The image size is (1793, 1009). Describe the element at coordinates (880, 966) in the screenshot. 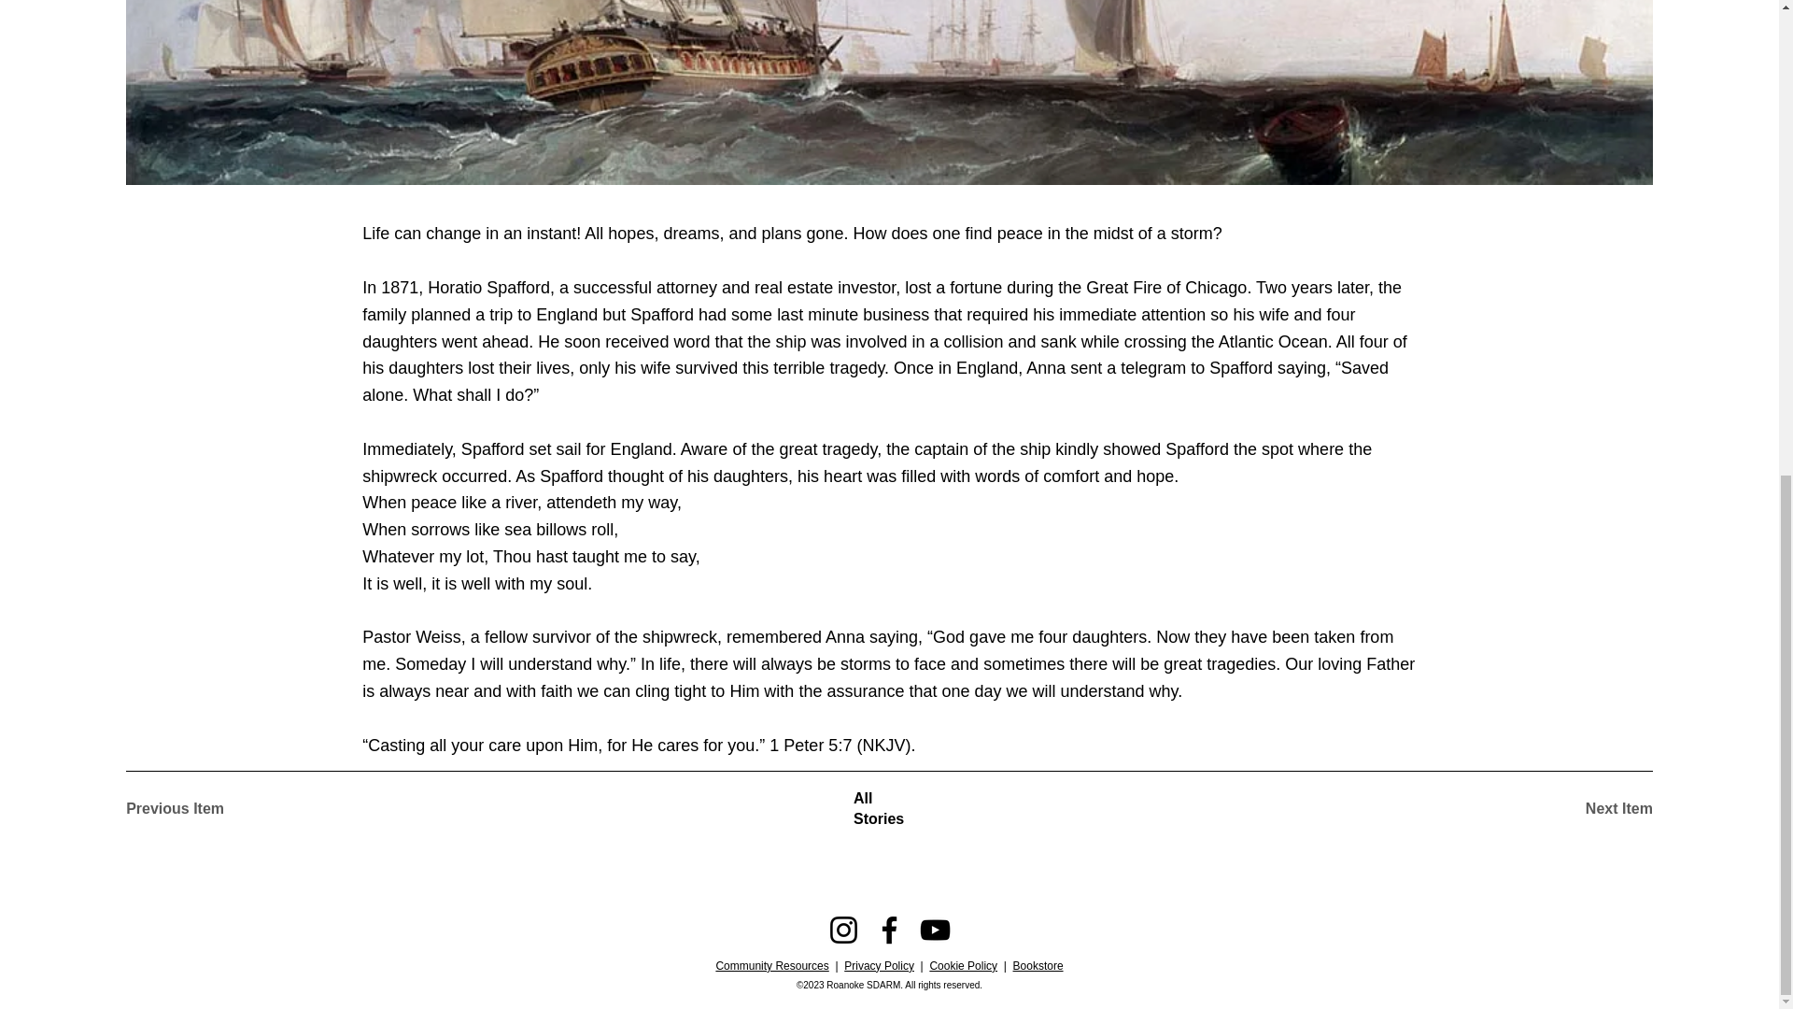

I see `Privacy Policy` at that location.